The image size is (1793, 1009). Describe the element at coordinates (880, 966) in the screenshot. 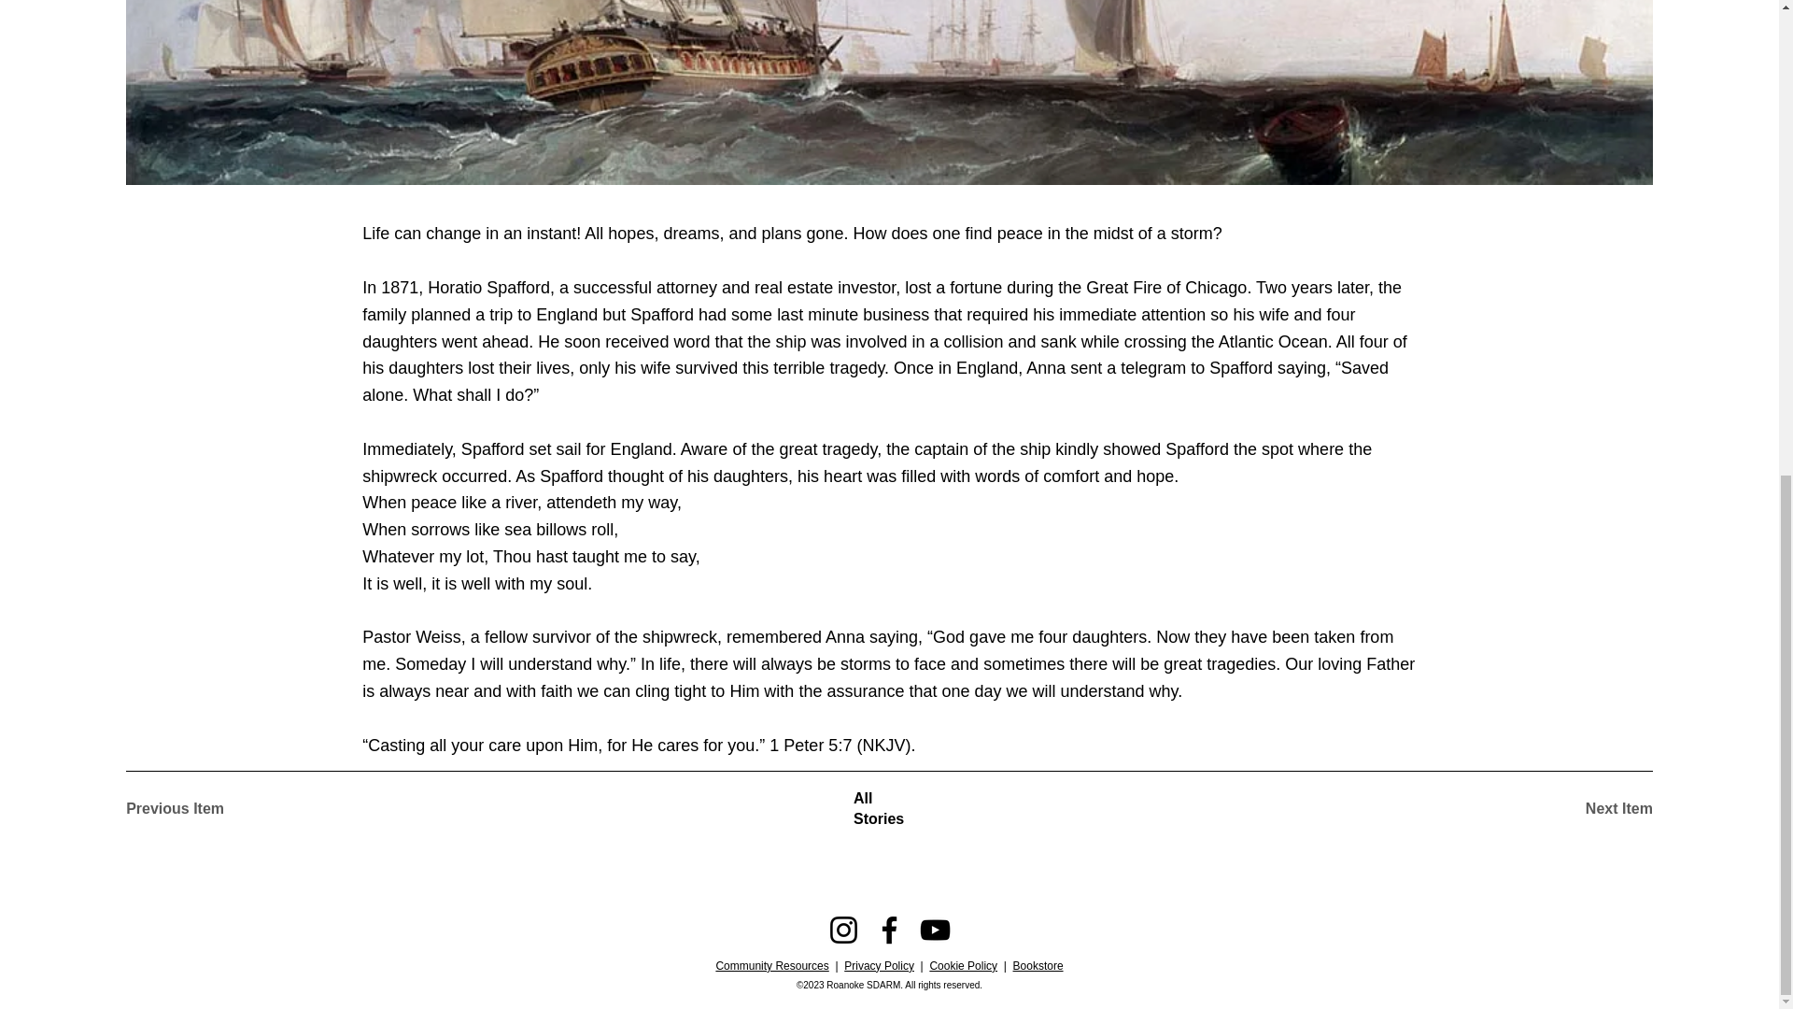

I see `Privacy Policy` at that location.